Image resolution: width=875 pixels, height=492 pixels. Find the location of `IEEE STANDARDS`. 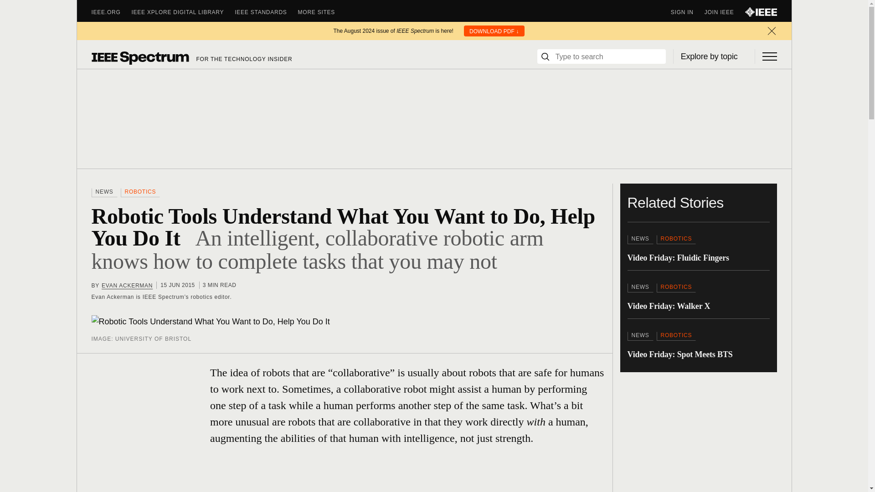

IEEE STANDARDS is located at coordinates (266, 12).